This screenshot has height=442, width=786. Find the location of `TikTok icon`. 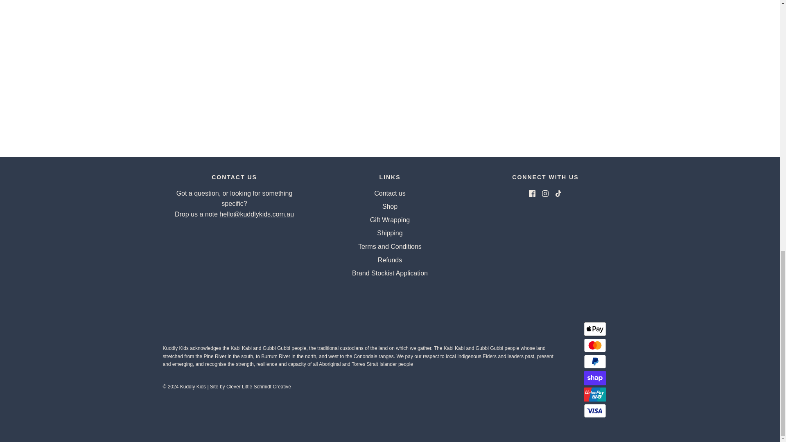

TikTok icon is located at coordinates (558, 193).